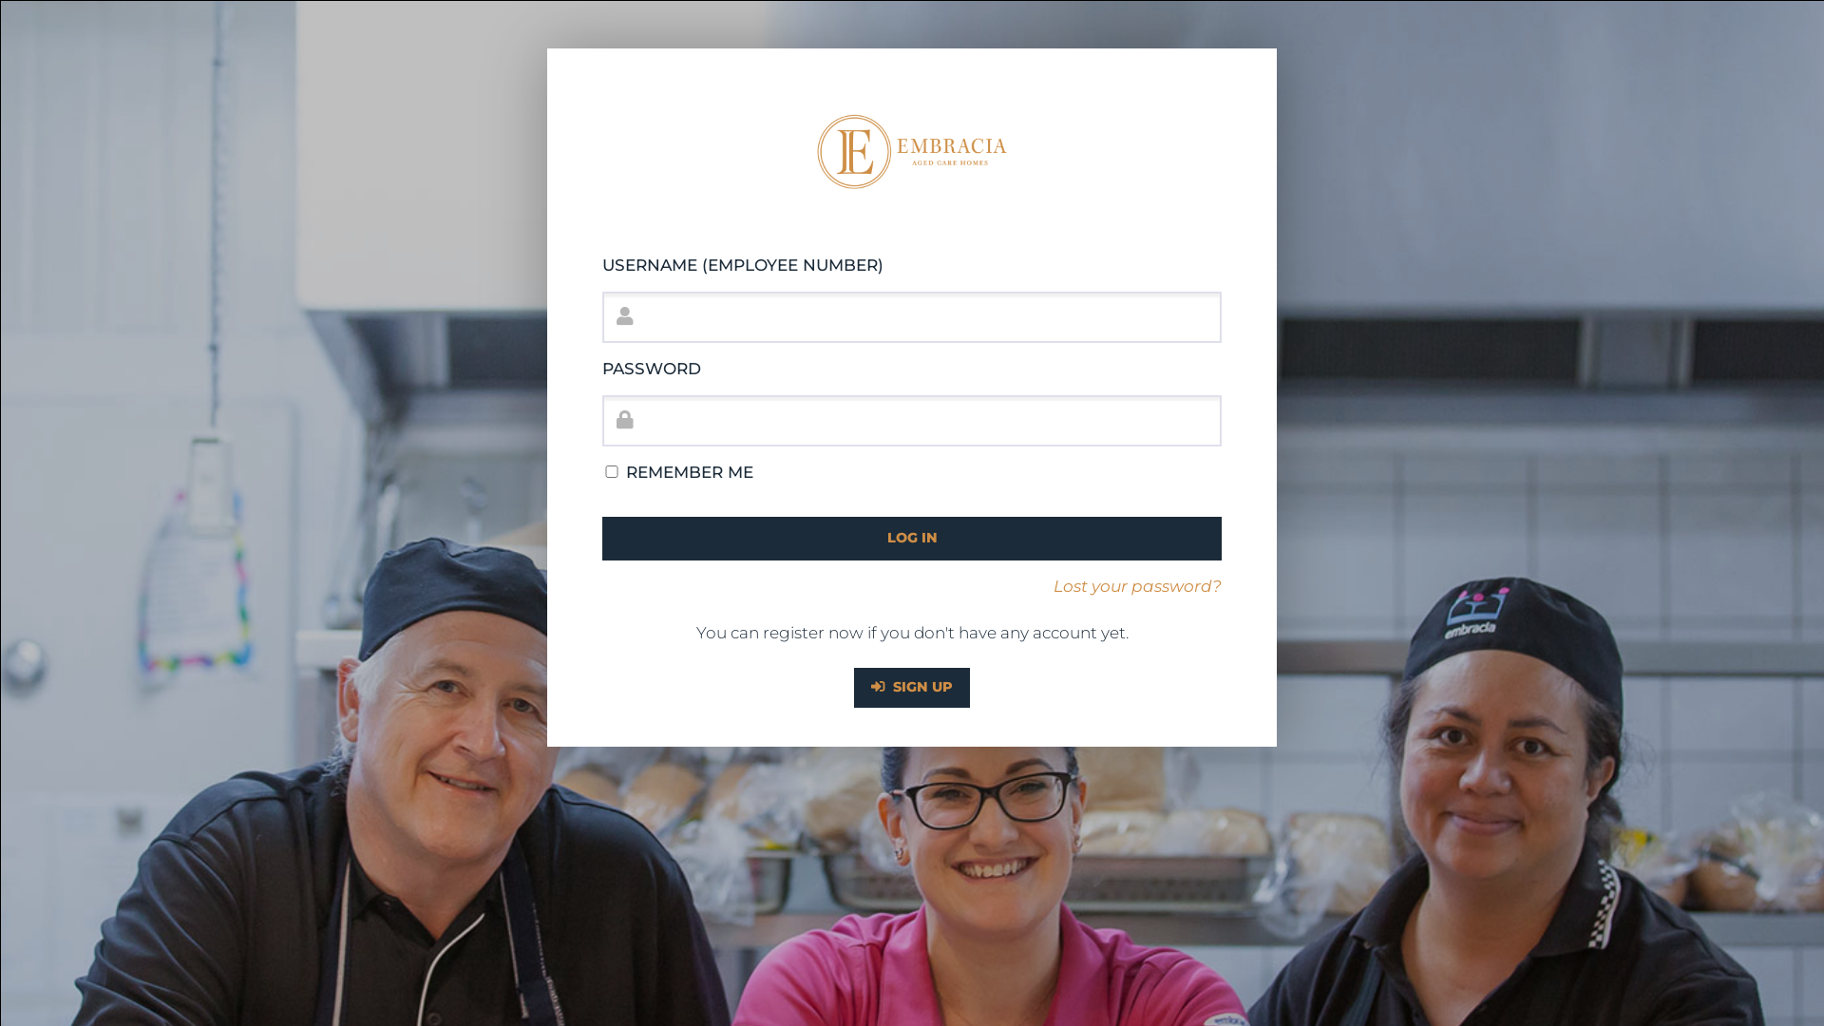 The width and height of the screenshot is (1824, 1026). Describe the element at coordinates (912, 688) in the screenshot. I see `SIGN UP` at that location.